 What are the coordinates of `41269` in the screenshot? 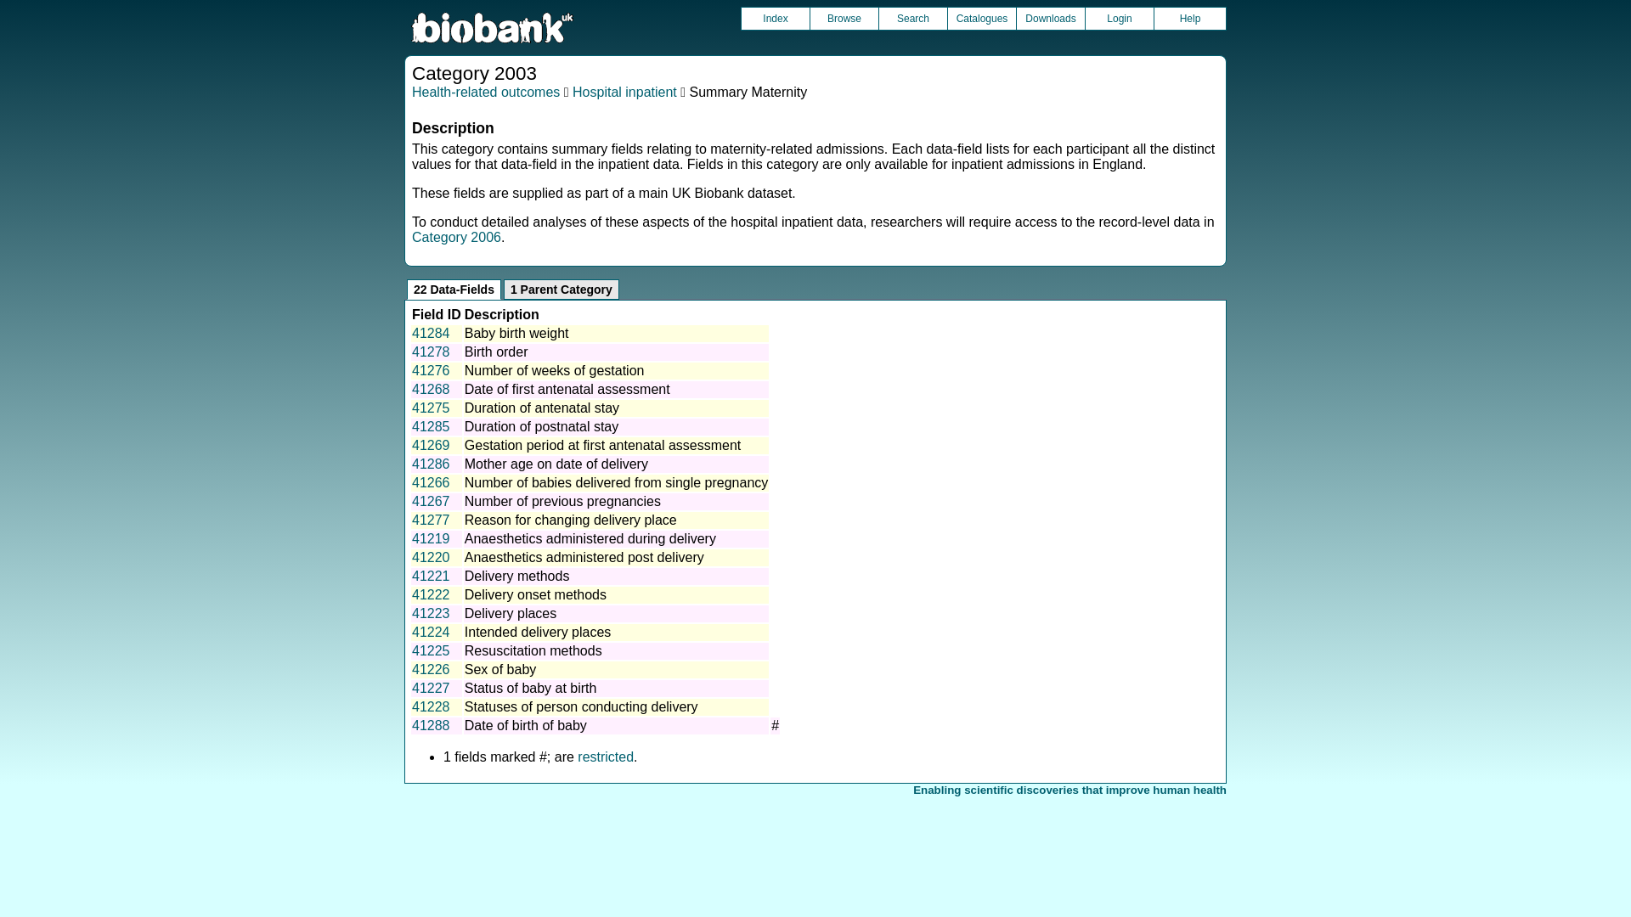 It's located at (431, 445).